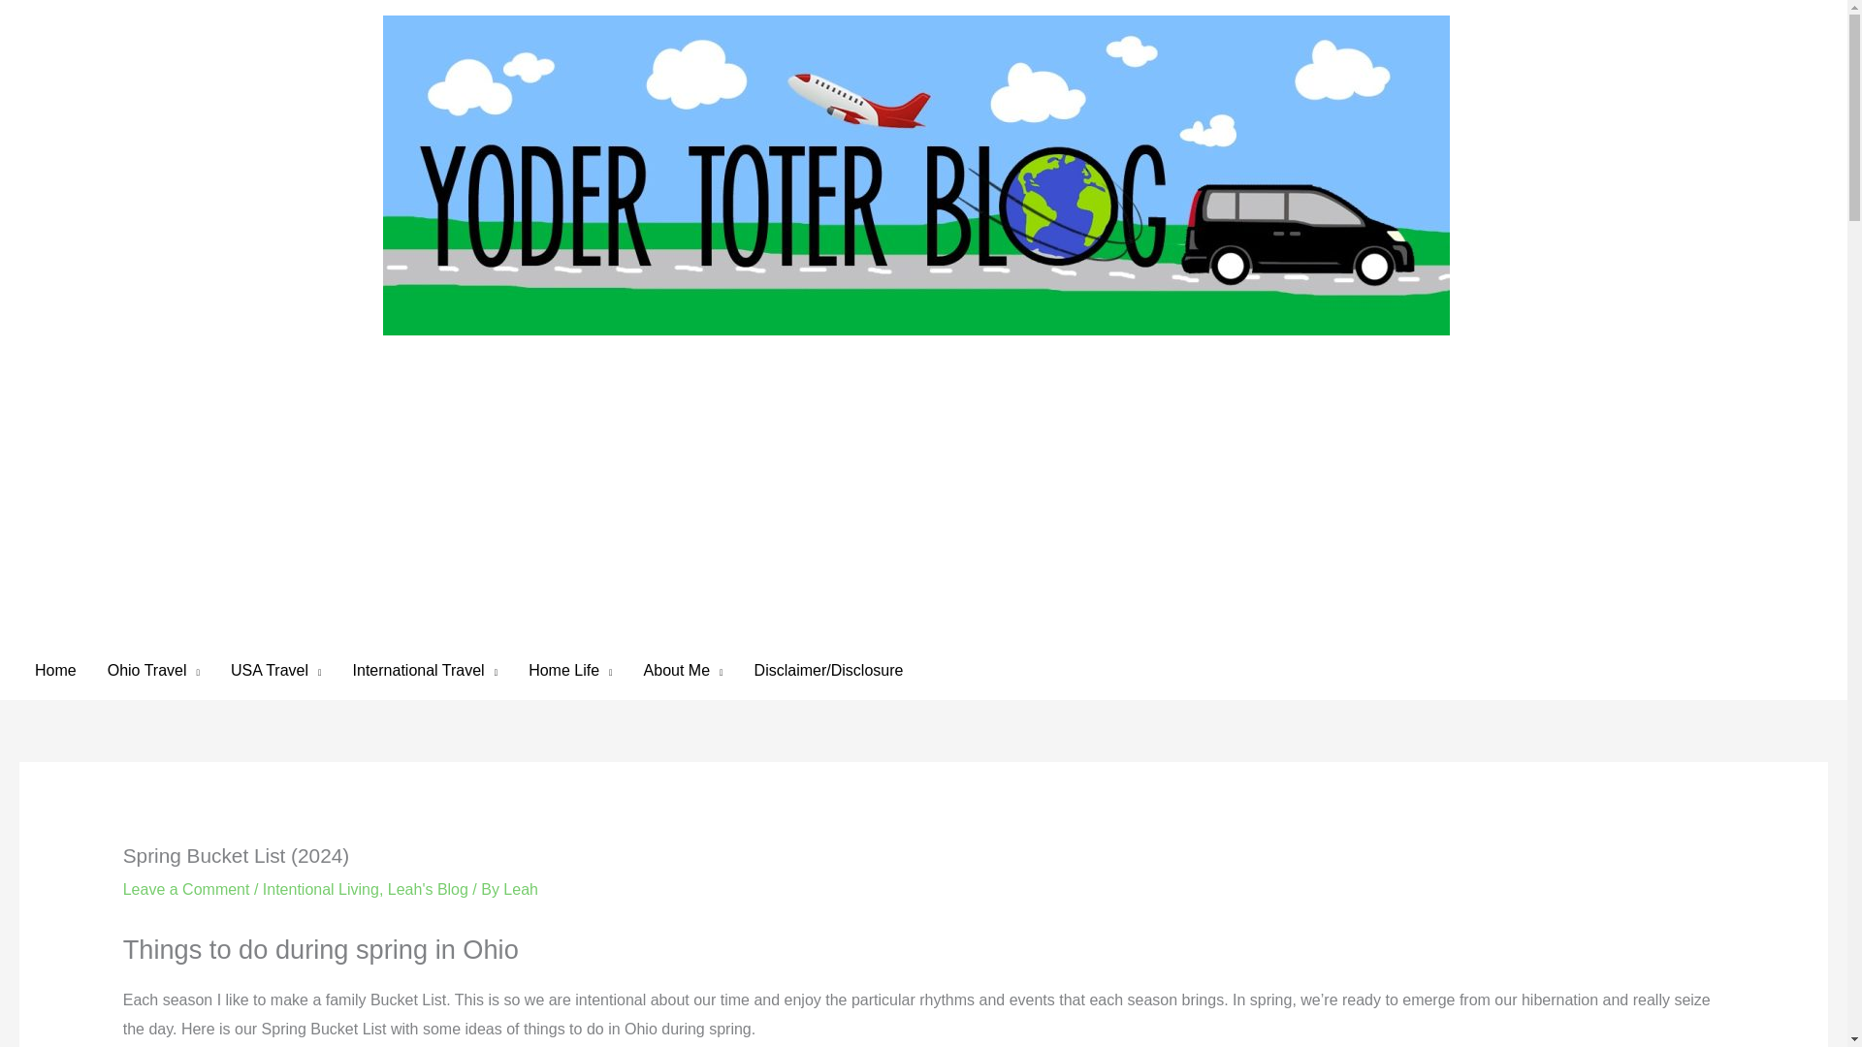  Describe the element at coordinates (153, 671) in the screenshot. I see `Ohio Travel` at that location.